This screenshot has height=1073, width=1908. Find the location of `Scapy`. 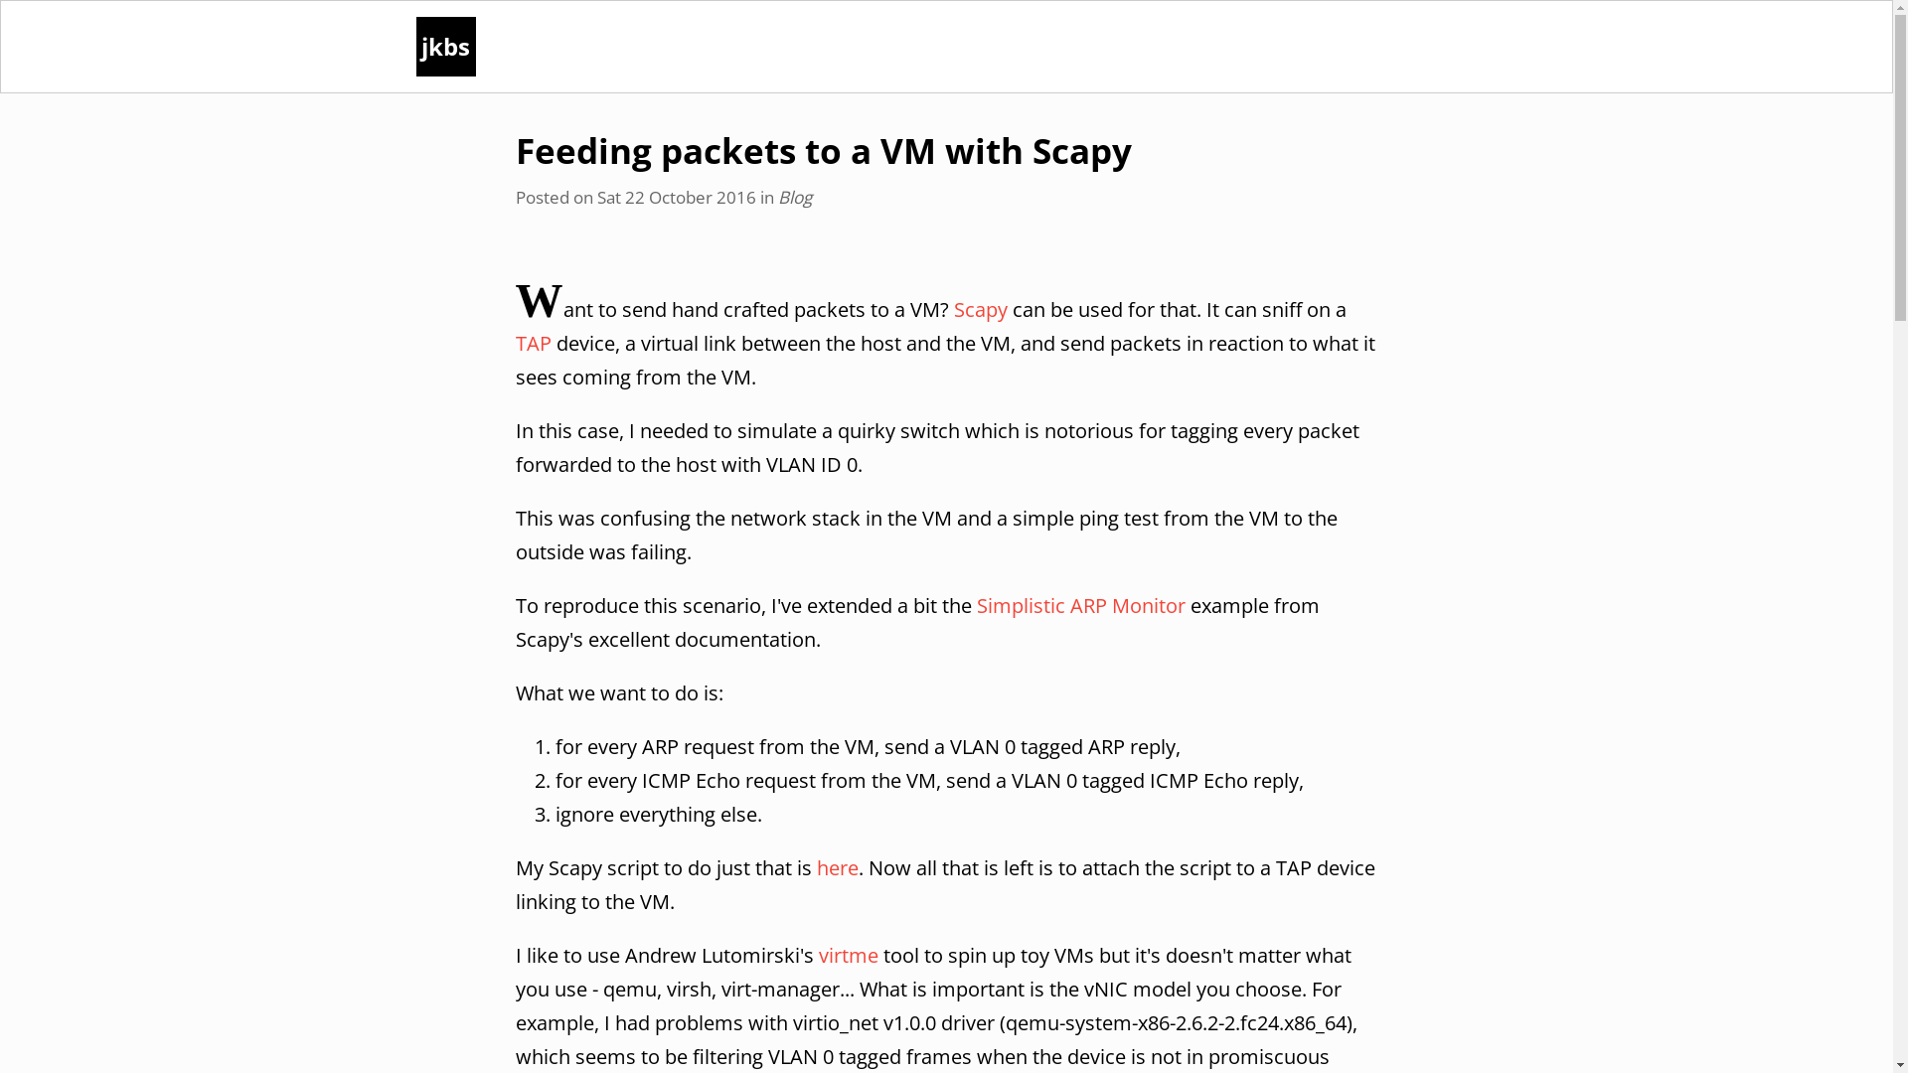

Scapy is located at coordinates (980, 310).